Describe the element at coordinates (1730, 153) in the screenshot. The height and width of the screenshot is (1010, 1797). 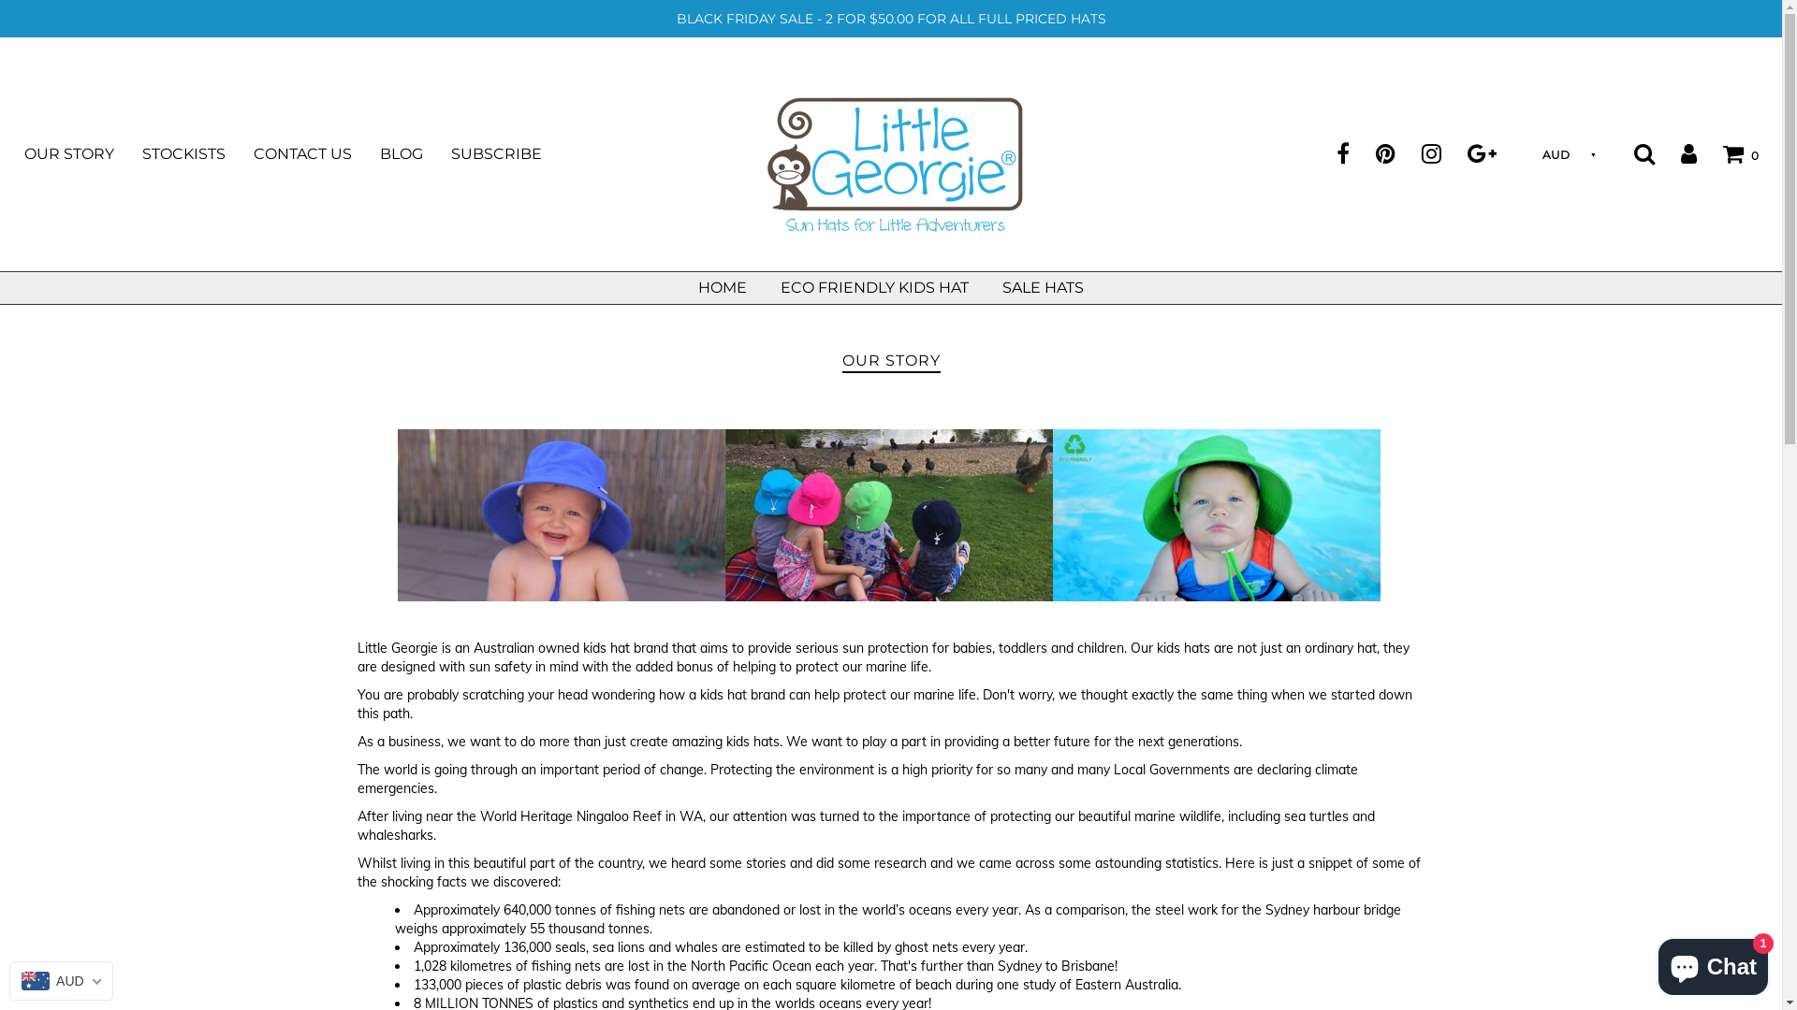
I see `0` at that location.